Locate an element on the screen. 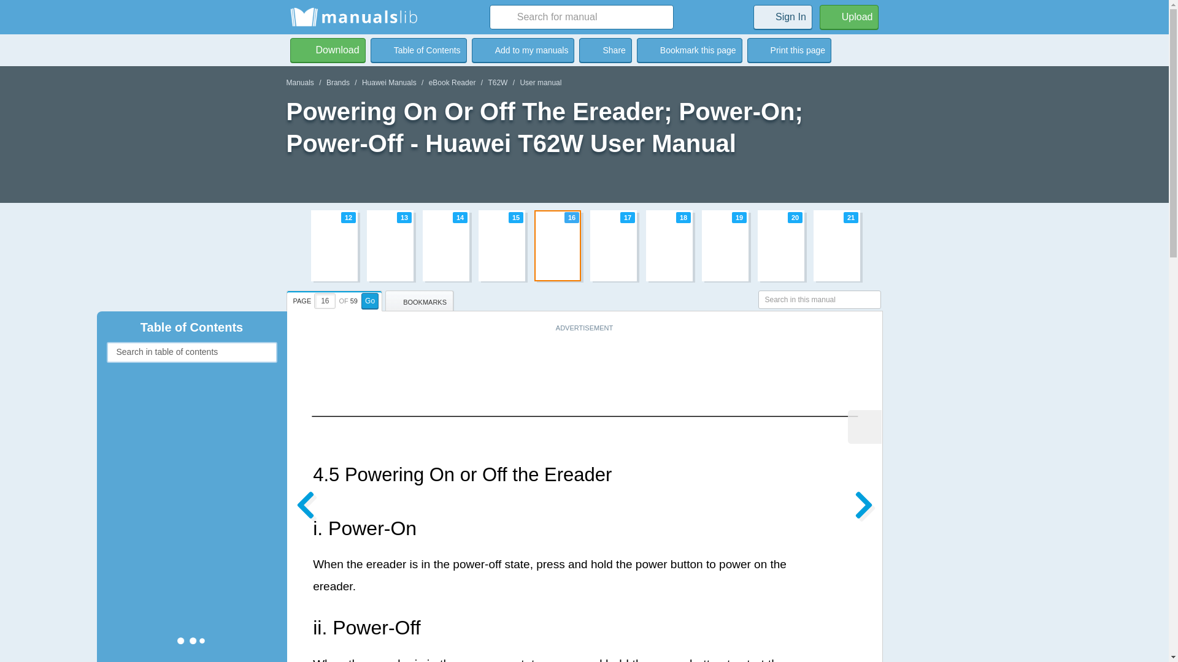  Bookmark this manual is located at coordinates (325, 301).